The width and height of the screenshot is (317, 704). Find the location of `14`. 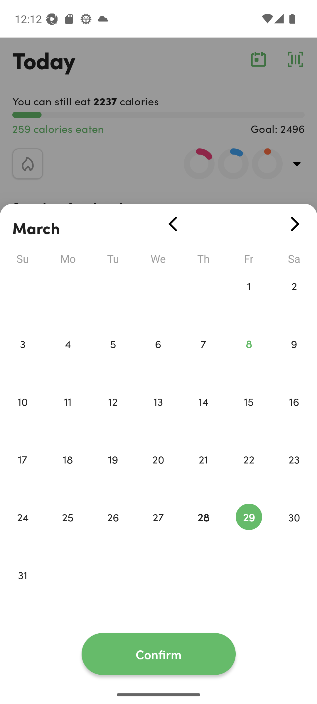

14 is located at coordinates (203, 414).